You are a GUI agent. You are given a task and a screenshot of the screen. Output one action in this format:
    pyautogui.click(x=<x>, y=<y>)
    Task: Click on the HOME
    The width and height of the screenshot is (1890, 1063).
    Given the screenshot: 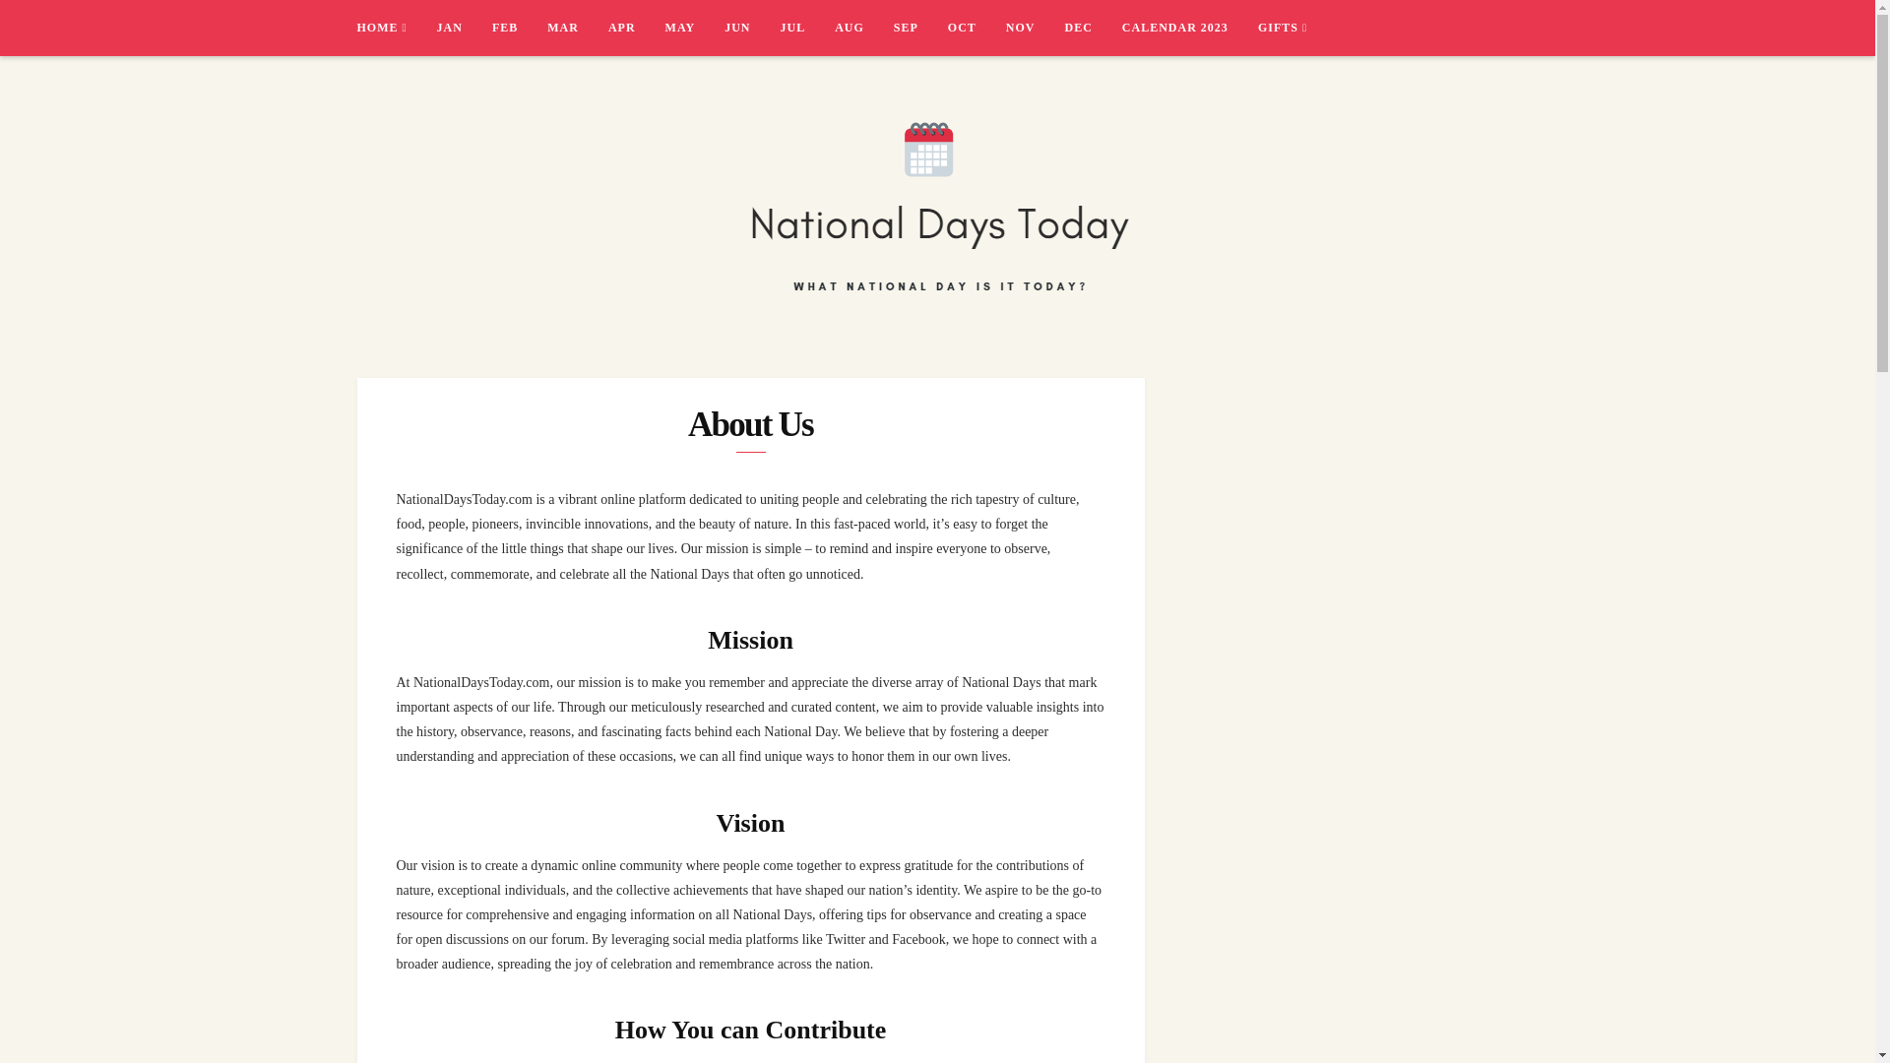 What is the action you would take?
    pyautogui.click(x=396, y=28)
    